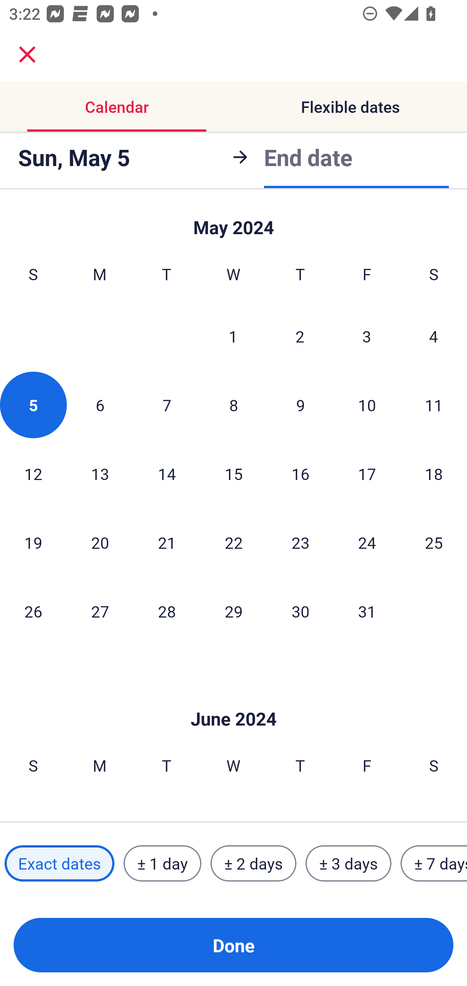  I want to click on 27 Monday, May 27, 2024, so click(100, 611).